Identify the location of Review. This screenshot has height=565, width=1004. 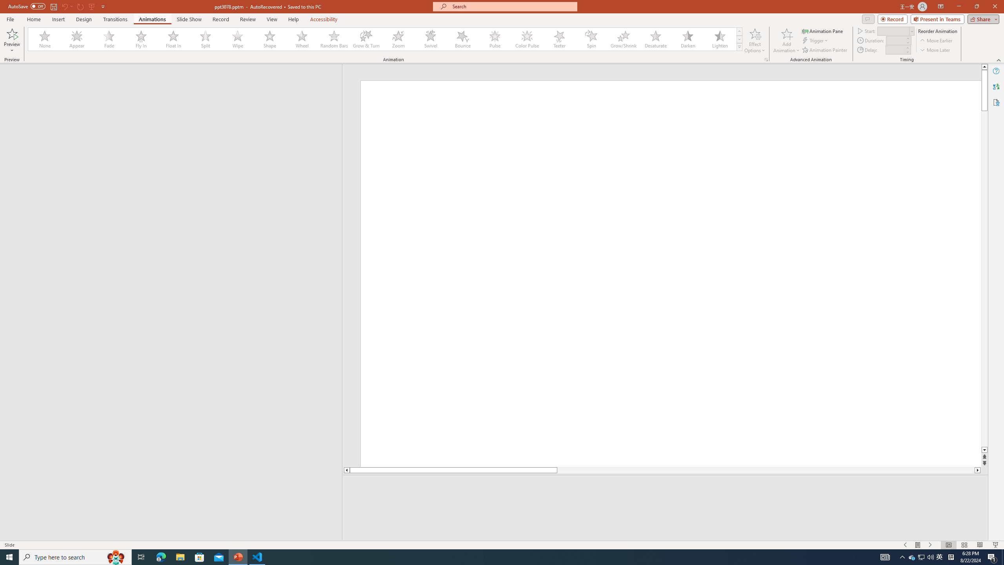
(248, 19).